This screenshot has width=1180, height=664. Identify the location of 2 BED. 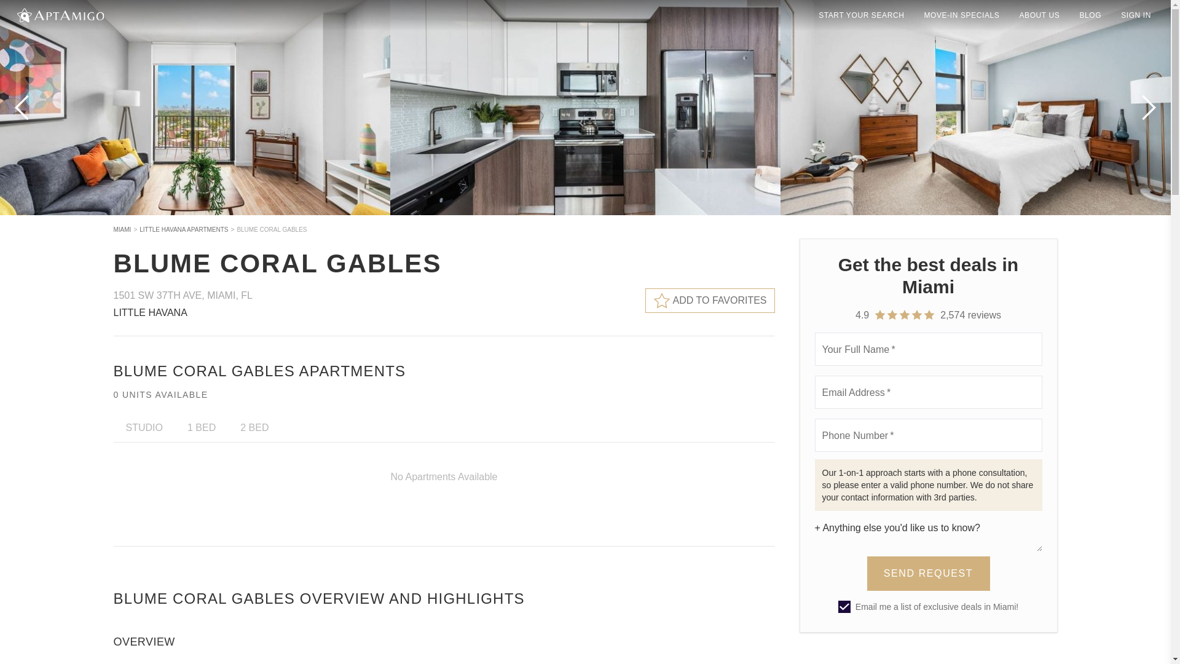
(254, 427).